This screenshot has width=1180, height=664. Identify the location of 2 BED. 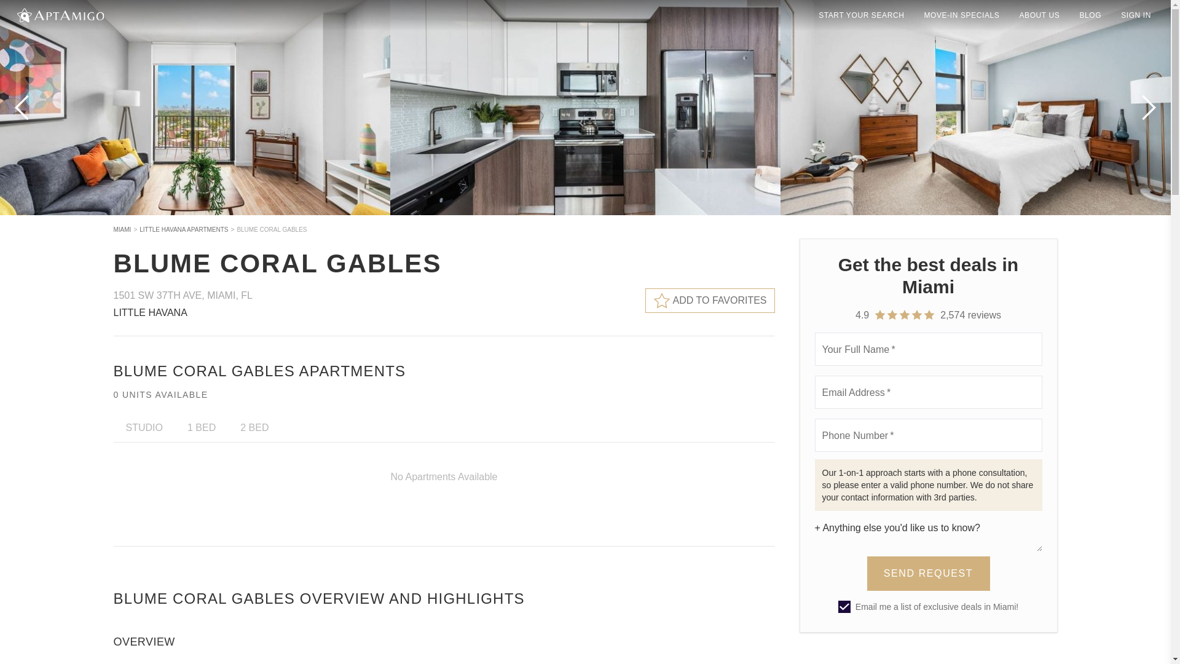
(254, 427).